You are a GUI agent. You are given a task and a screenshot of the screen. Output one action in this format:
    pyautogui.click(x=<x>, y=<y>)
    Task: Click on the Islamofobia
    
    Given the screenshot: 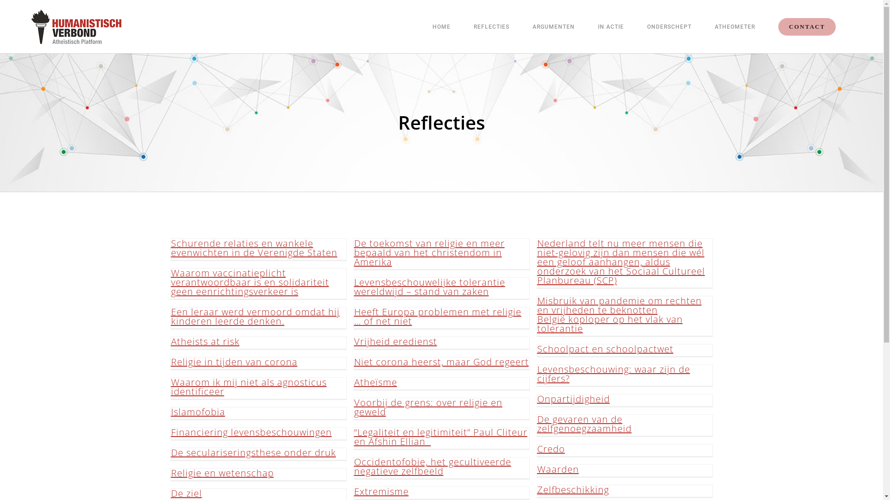 What is the action you would take?
    pyautogui.click(x=197, y=412)
    